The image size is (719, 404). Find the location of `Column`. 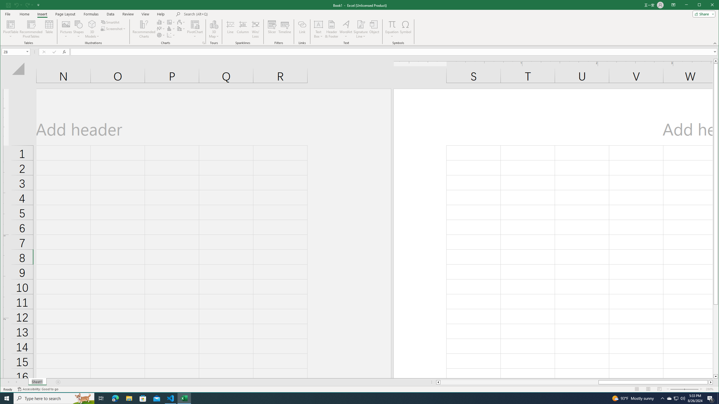

Column is located at coordinates (243, 29).